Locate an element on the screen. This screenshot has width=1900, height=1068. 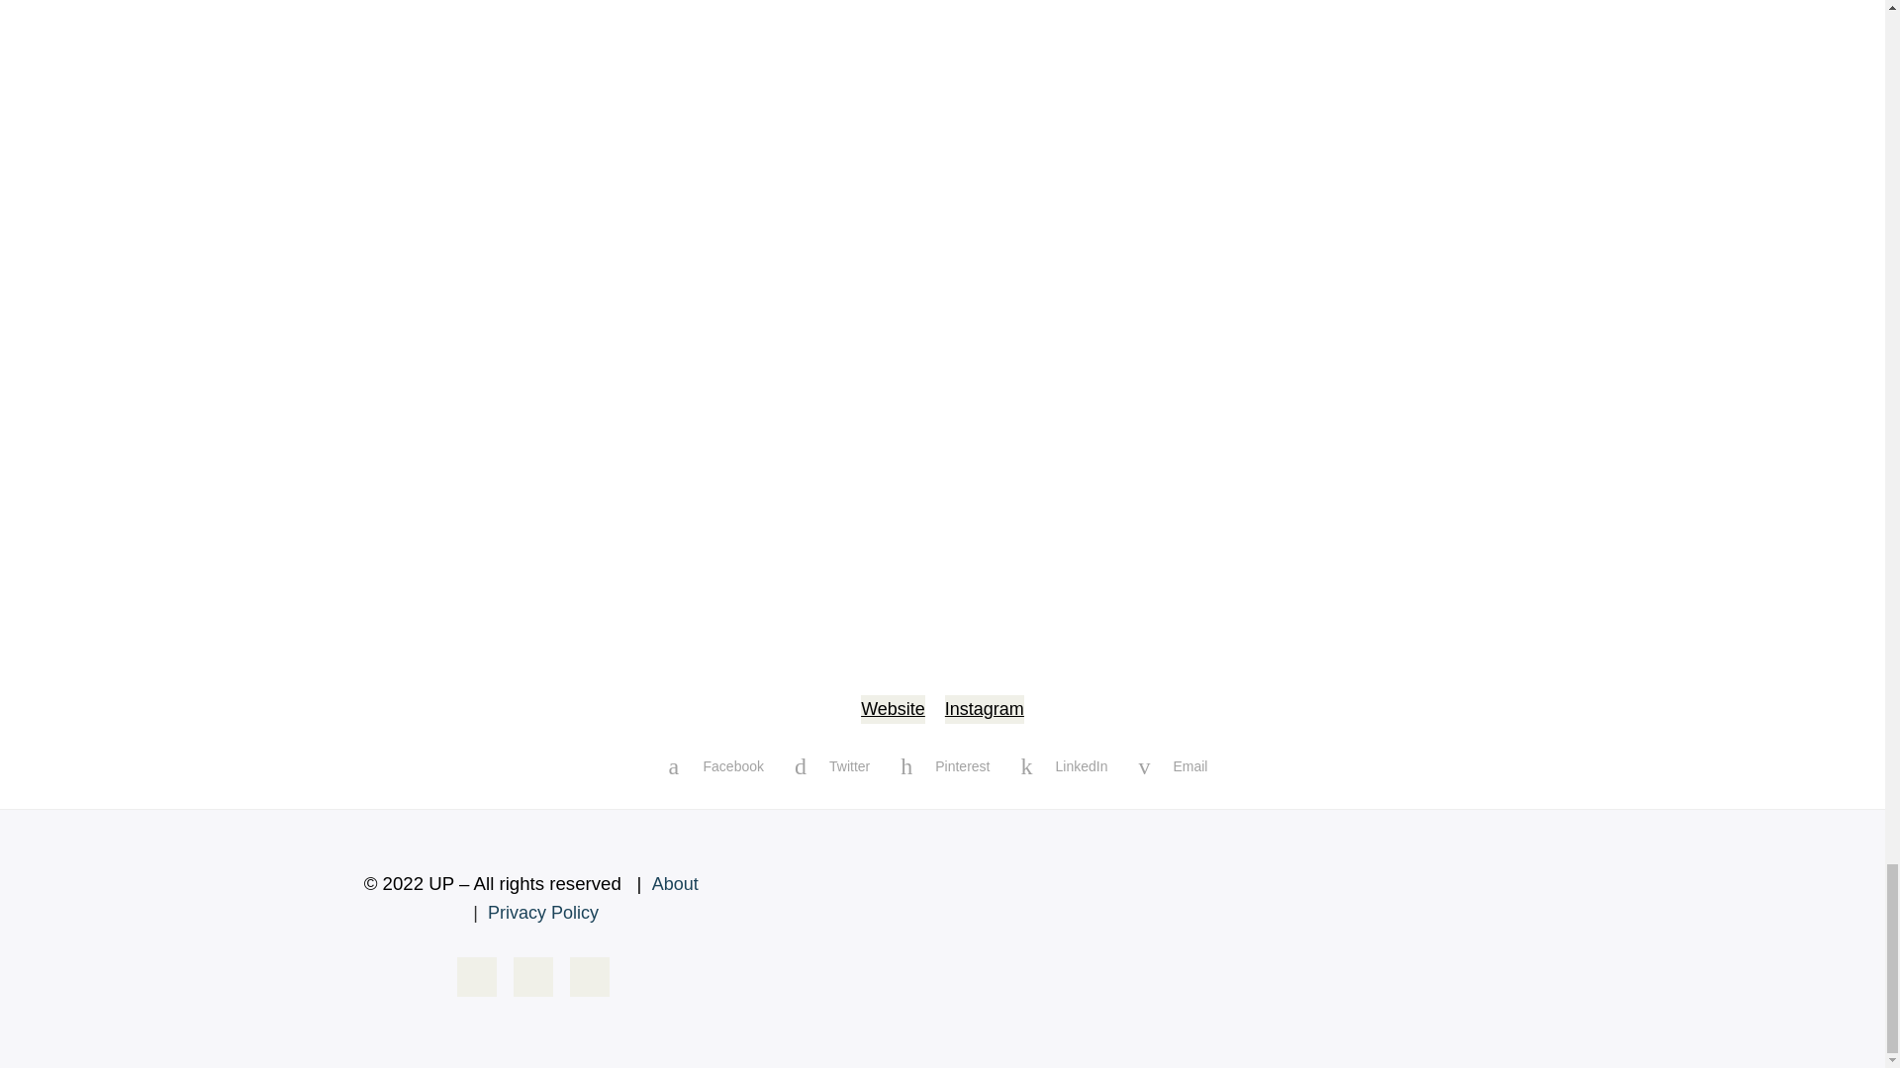
Privacy Policy is located at coordinates (542, 912).